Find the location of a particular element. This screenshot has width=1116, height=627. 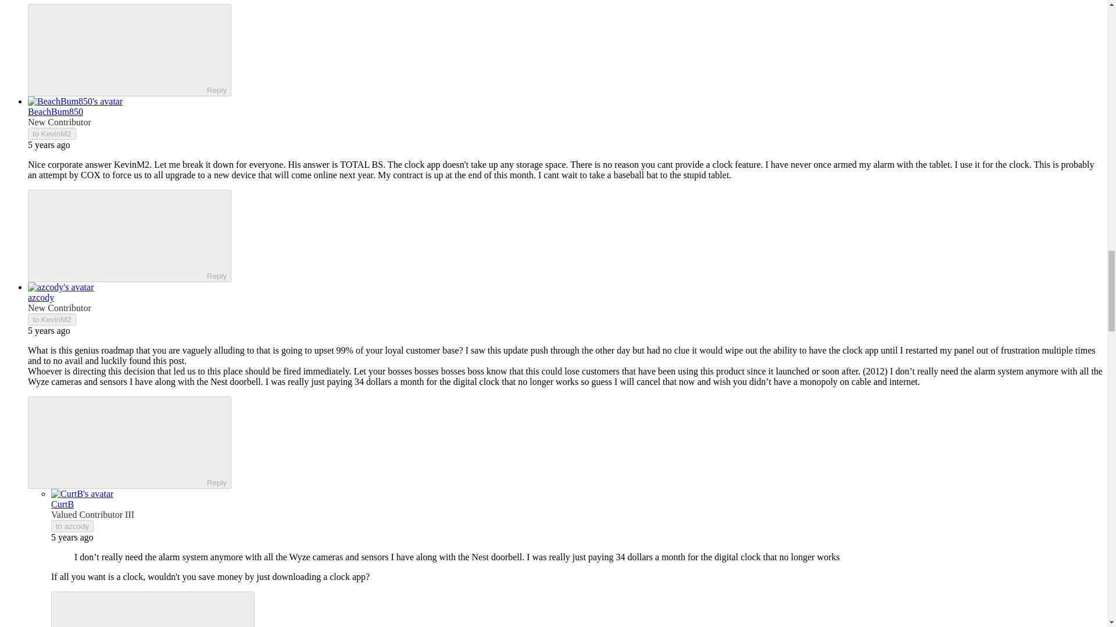

Reply is located at coordinates (143, 610).